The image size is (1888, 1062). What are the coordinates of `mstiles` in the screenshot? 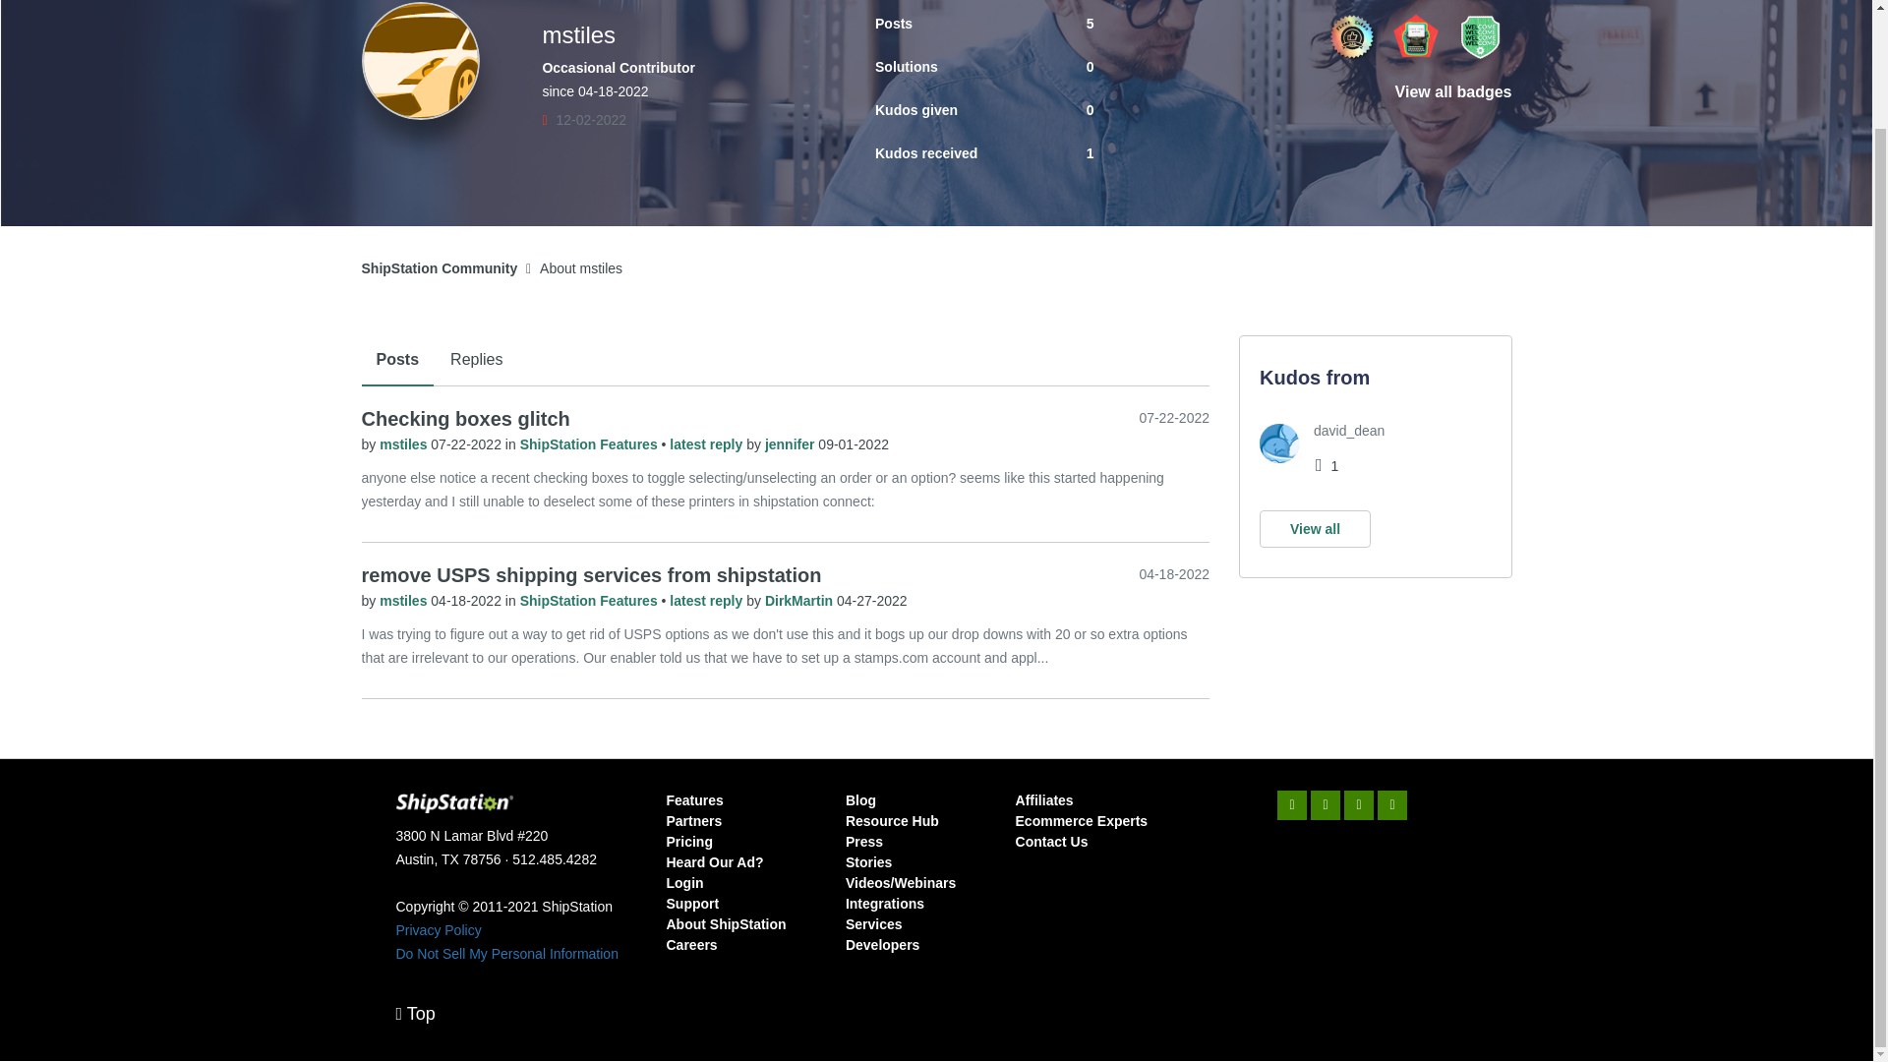 It's located at (404, 444).